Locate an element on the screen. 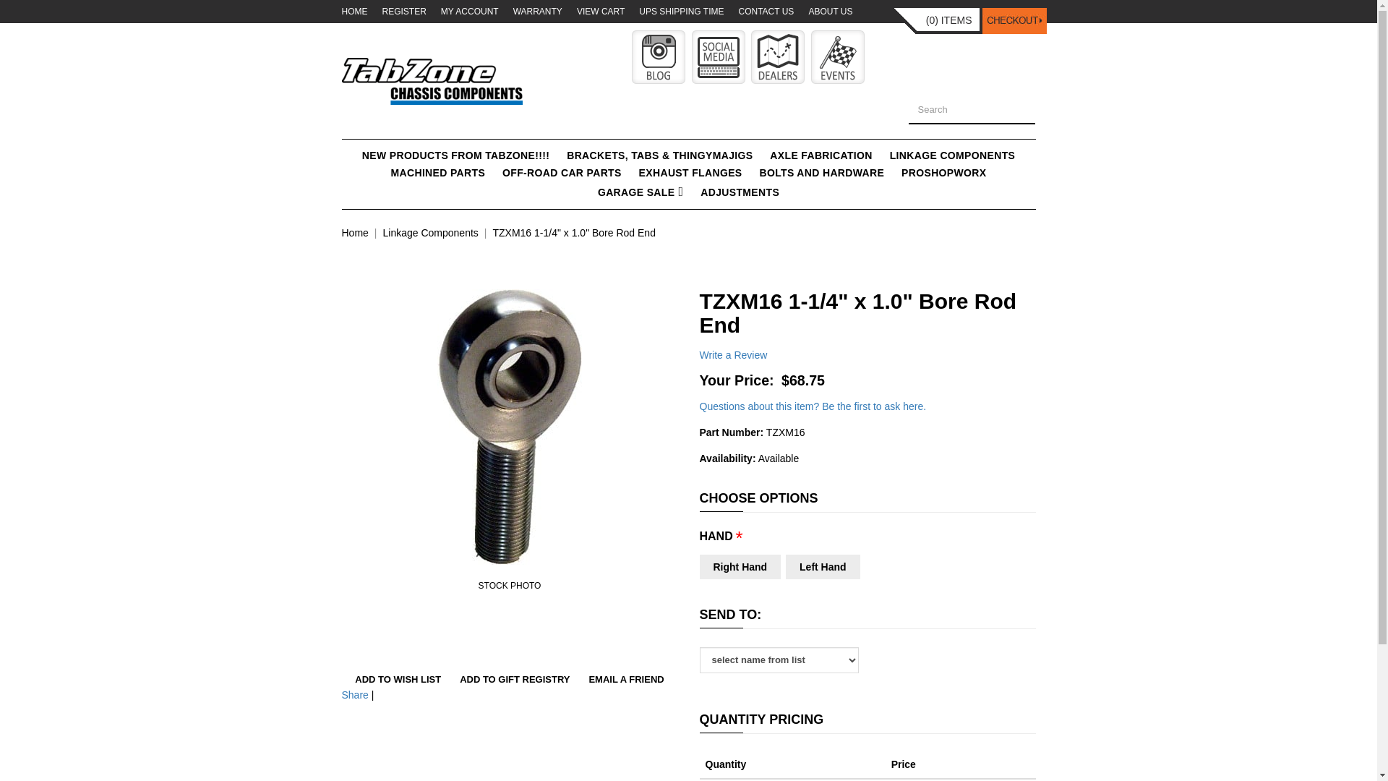 This screenshot has height=781, width=1388. MACHINED PARTS is located at coordinates (437, 172).